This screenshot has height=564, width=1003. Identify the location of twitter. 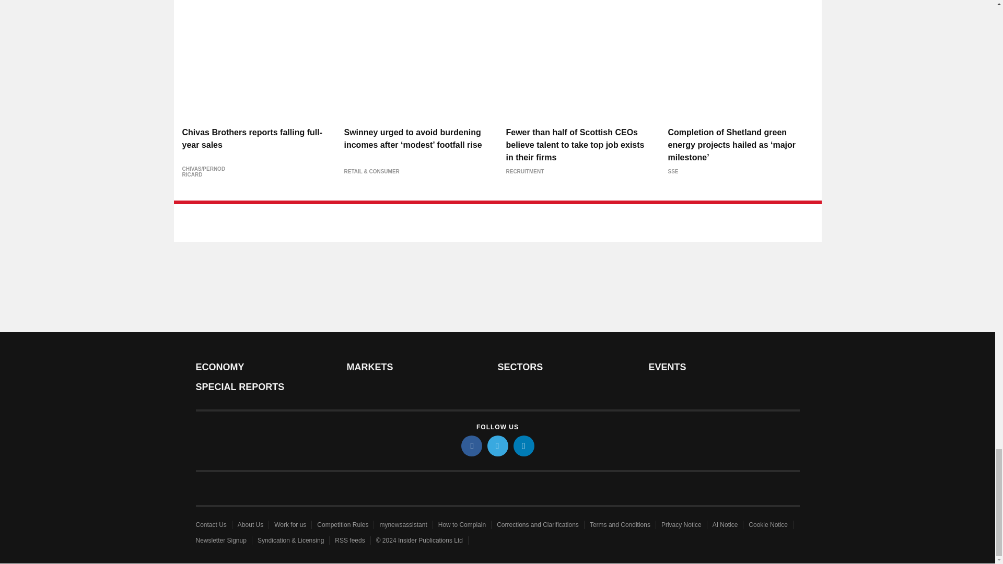
(497, 445).